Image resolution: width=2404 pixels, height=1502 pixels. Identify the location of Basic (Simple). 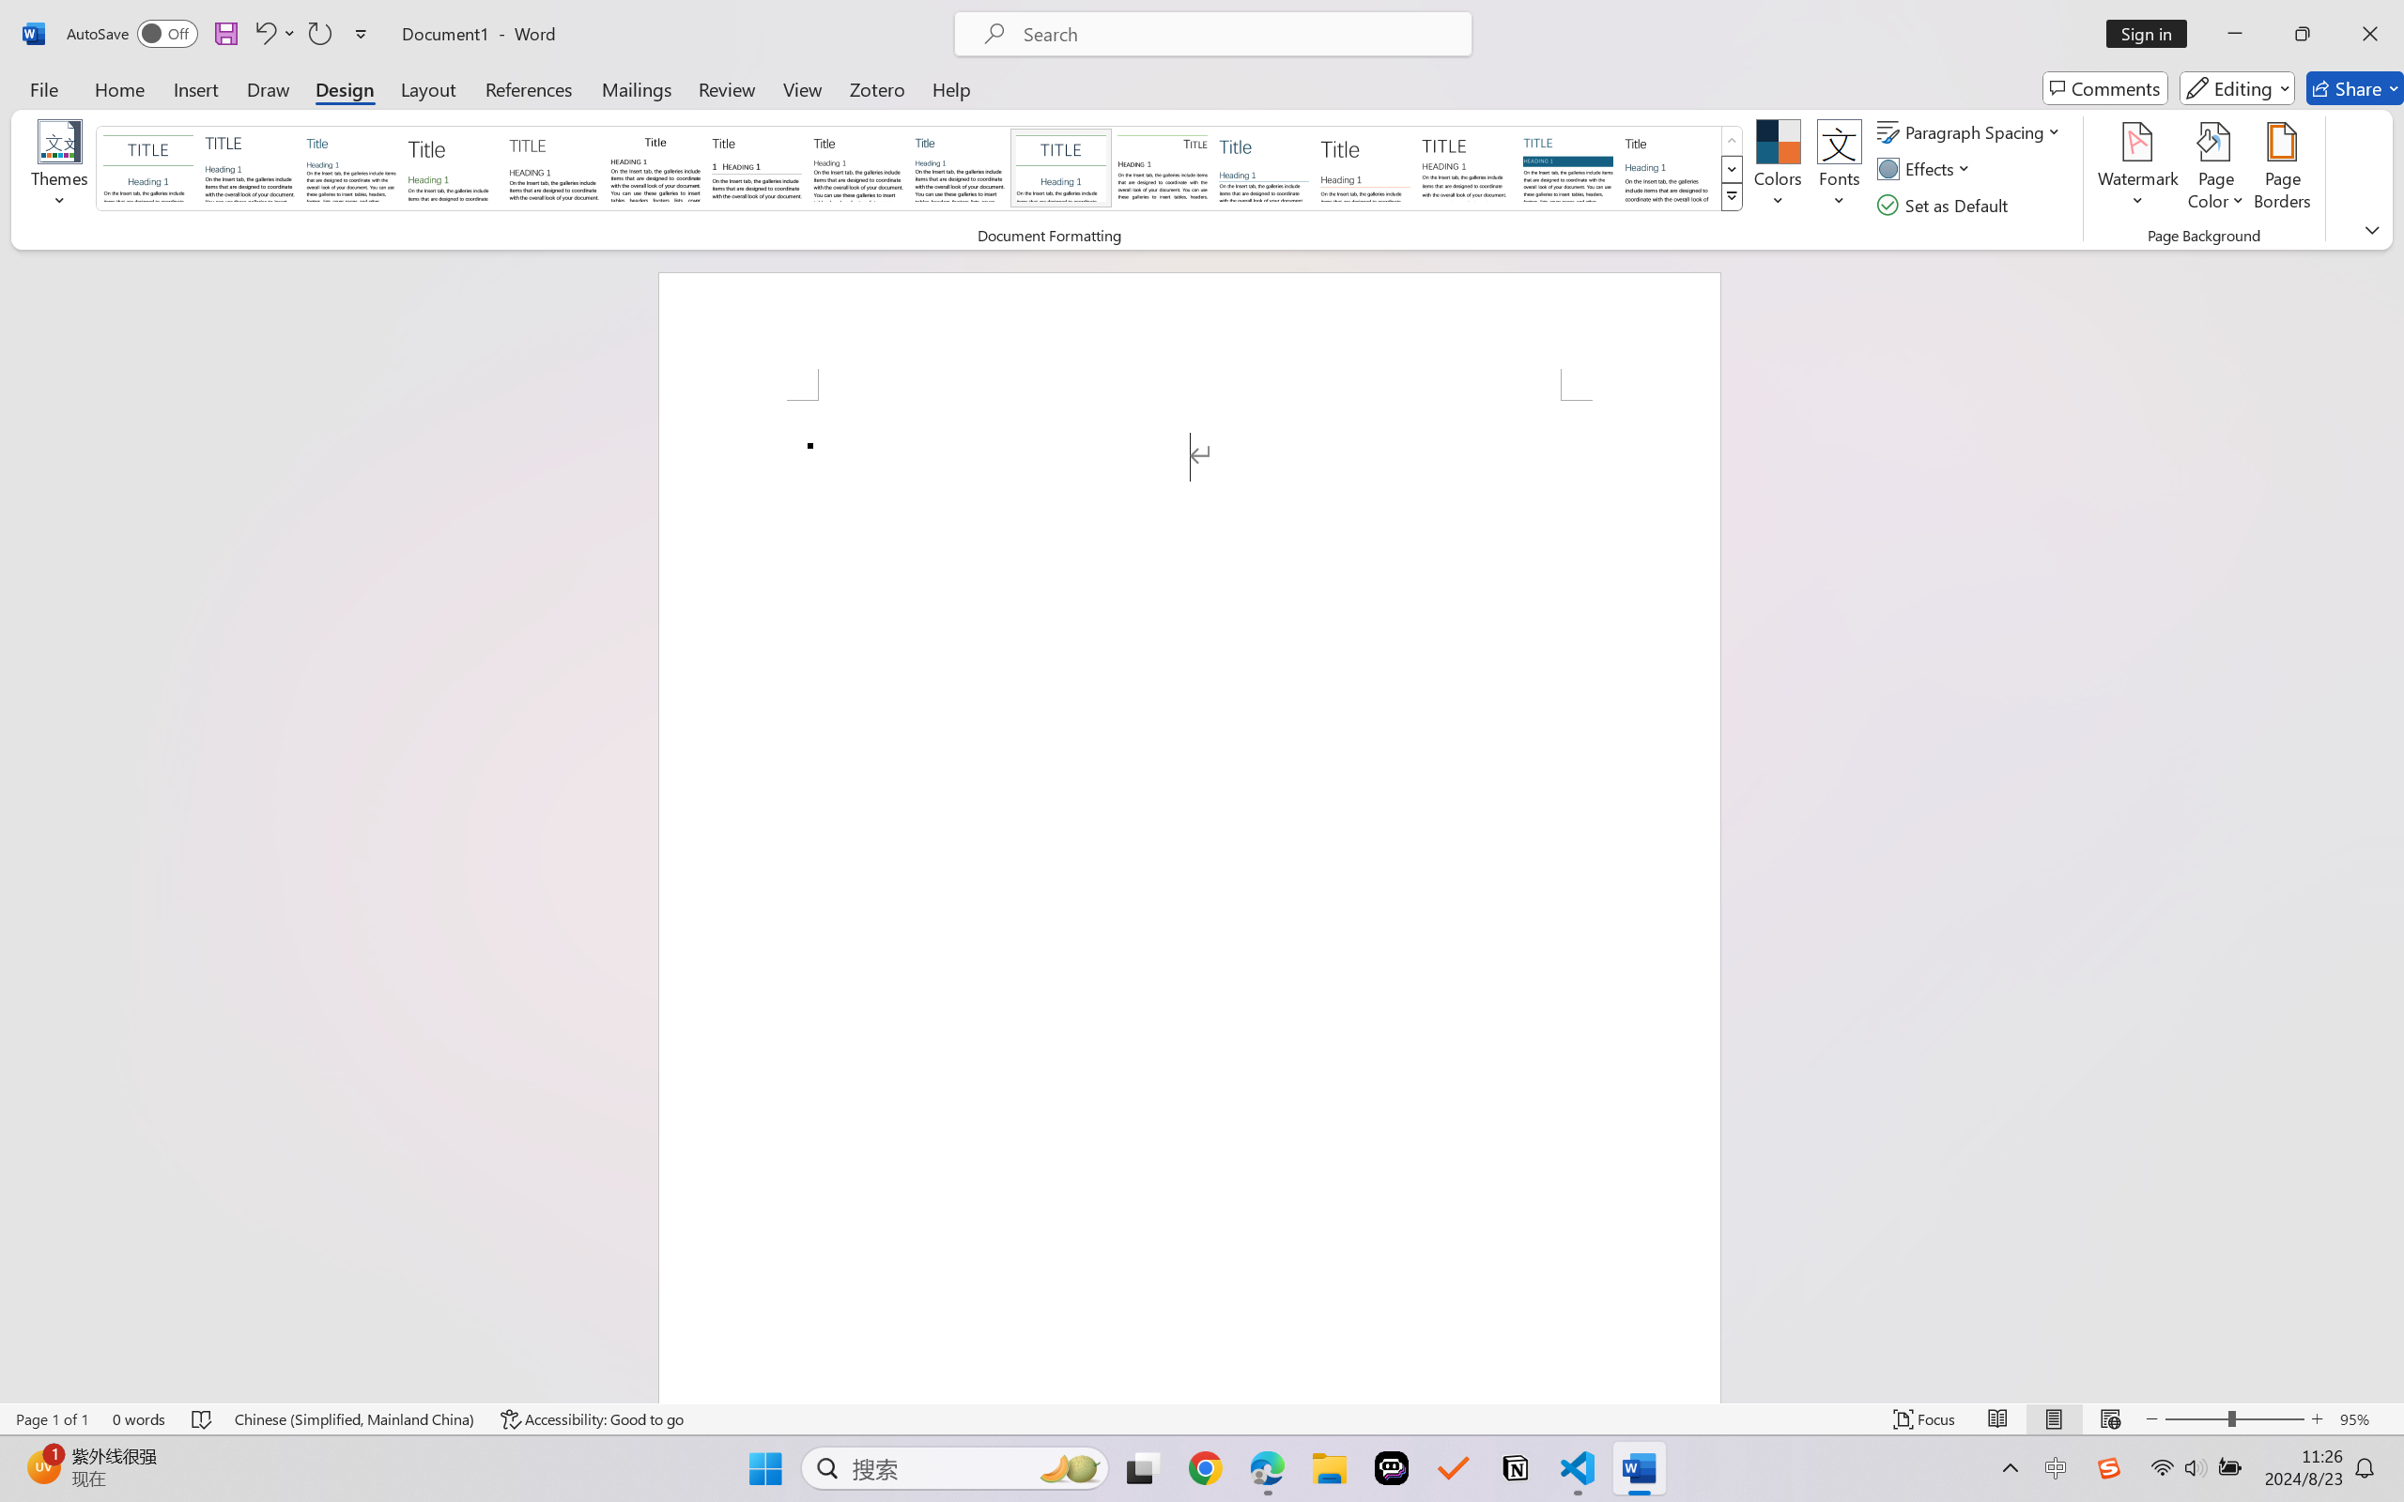
(351, 167).